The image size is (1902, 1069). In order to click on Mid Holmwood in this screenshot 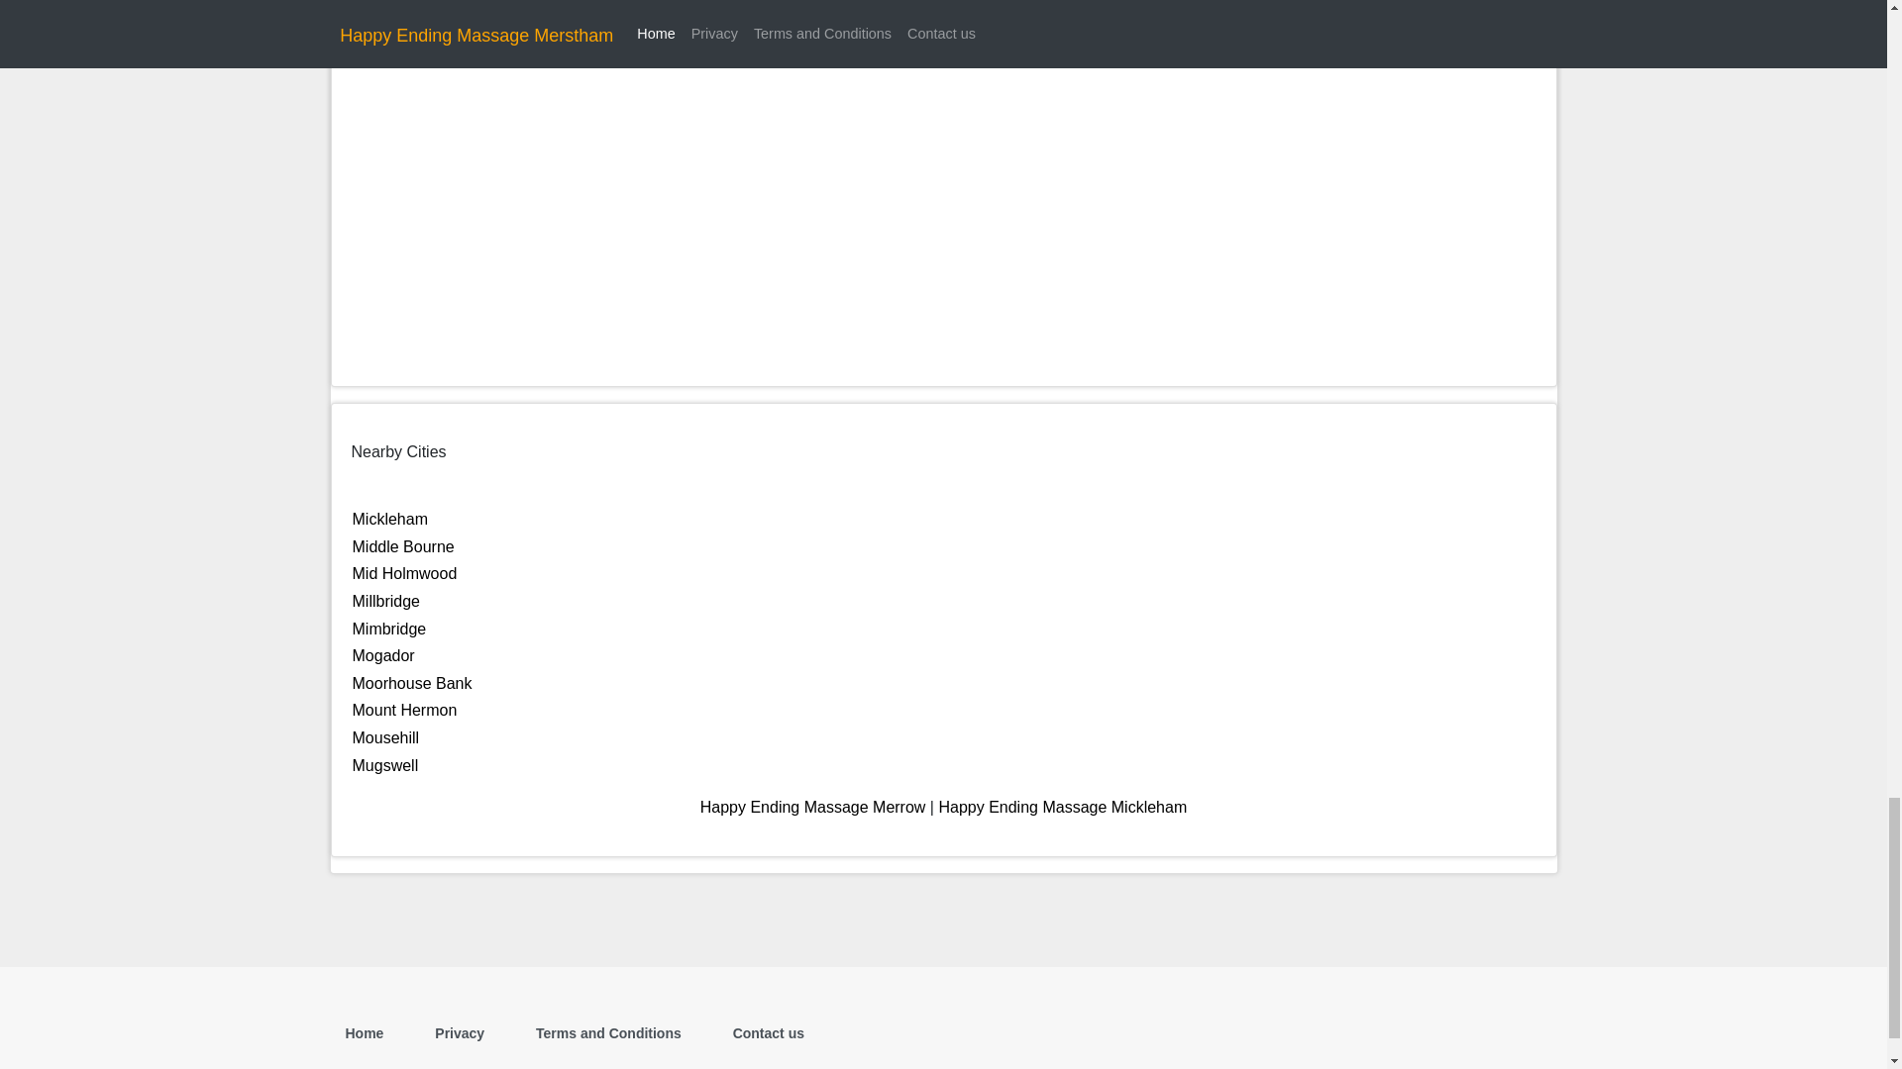, I will do `click(404, 573)`.